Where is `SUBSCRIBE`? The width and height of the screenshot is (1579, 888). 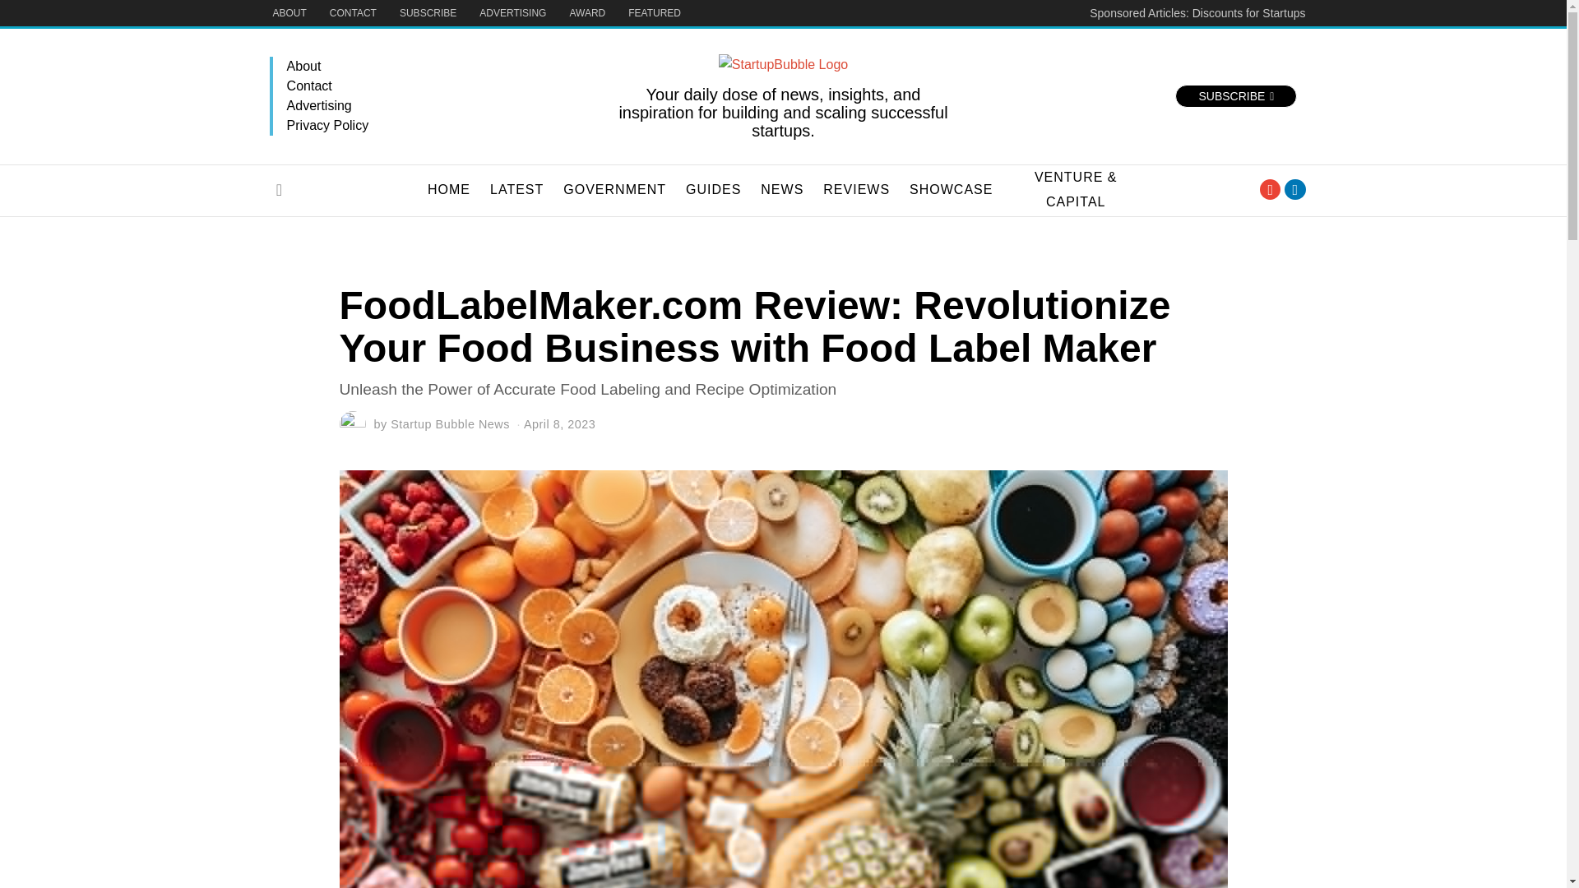
SUBSCRIBE is located at coordinates (428, 13).